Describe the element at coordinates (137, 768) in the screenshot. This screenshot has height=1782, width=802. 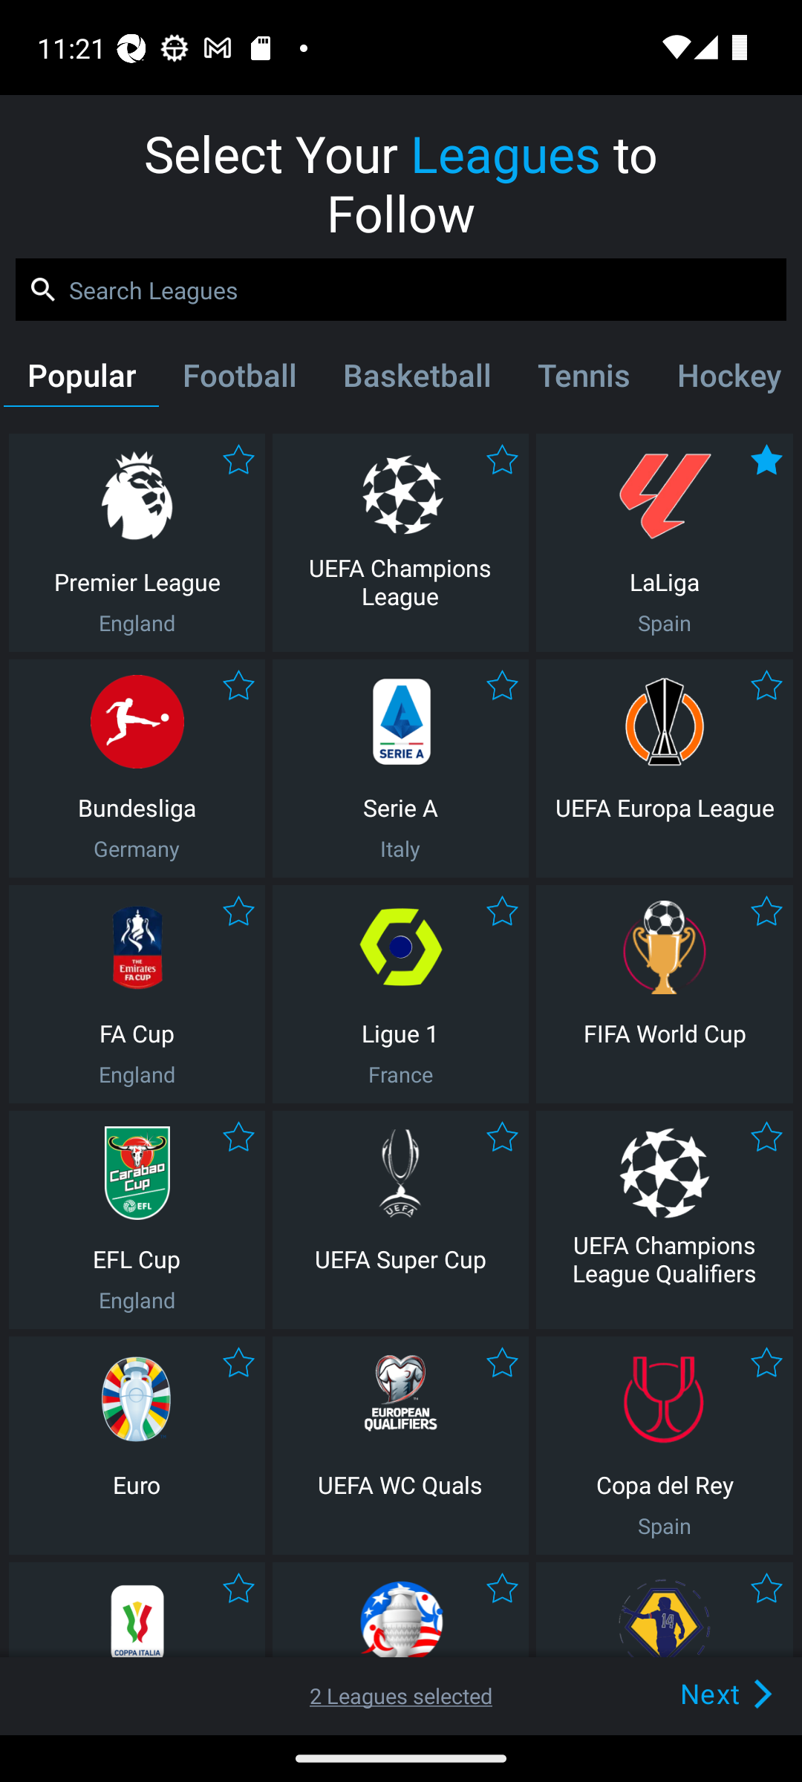
I see `Bundesliga Germany` at that location.